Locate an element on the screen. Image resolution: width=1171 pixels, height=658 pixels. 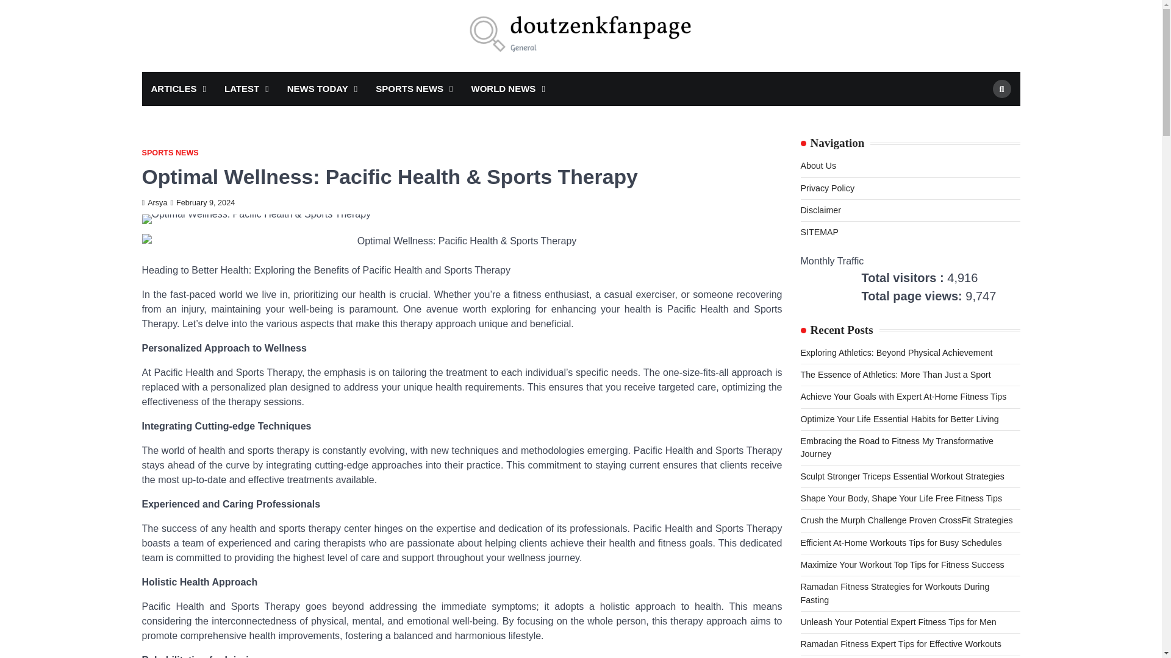
SPORTS NEWS is located at coordinates (170, 154).